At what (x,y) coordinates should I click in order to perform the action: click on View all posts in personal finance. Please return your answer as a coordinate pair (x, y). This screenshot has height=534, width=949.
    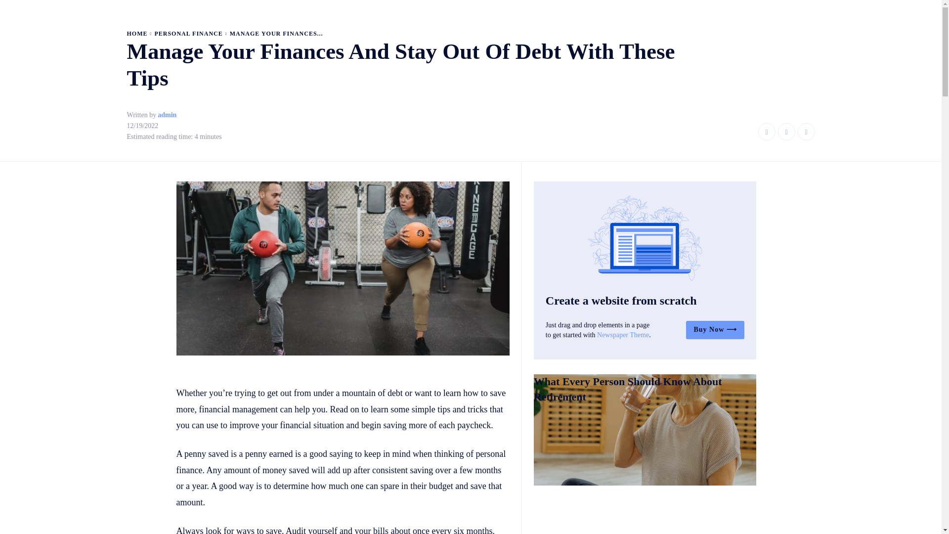
    Looking at the image, I should click on (188, 33).